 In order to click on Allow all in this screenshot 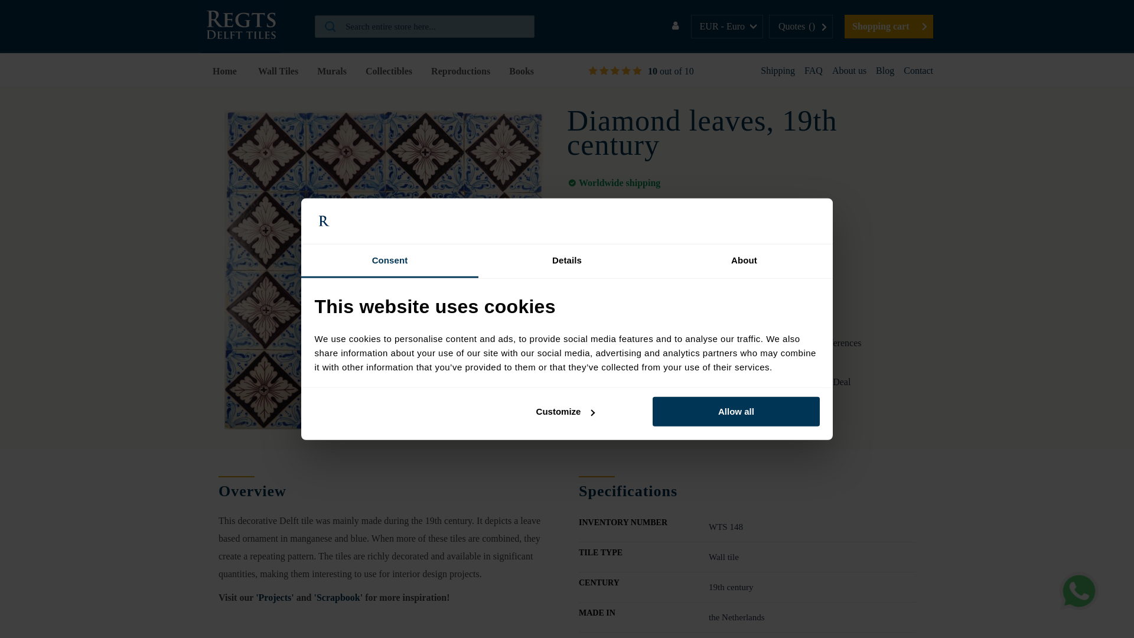, I will do `click(736, 411)`.